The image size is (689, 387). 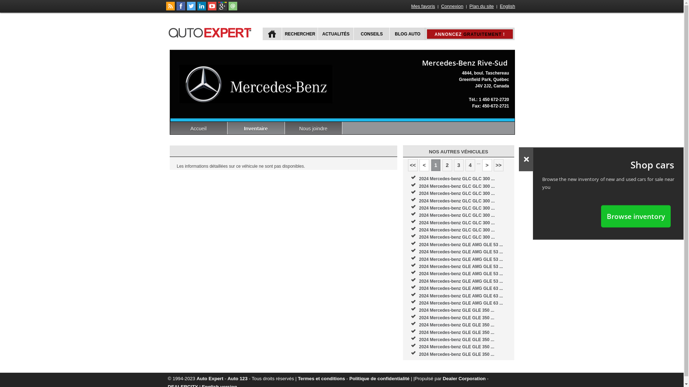 I want to click on ACCUEIL, so click(x=272, y=34).